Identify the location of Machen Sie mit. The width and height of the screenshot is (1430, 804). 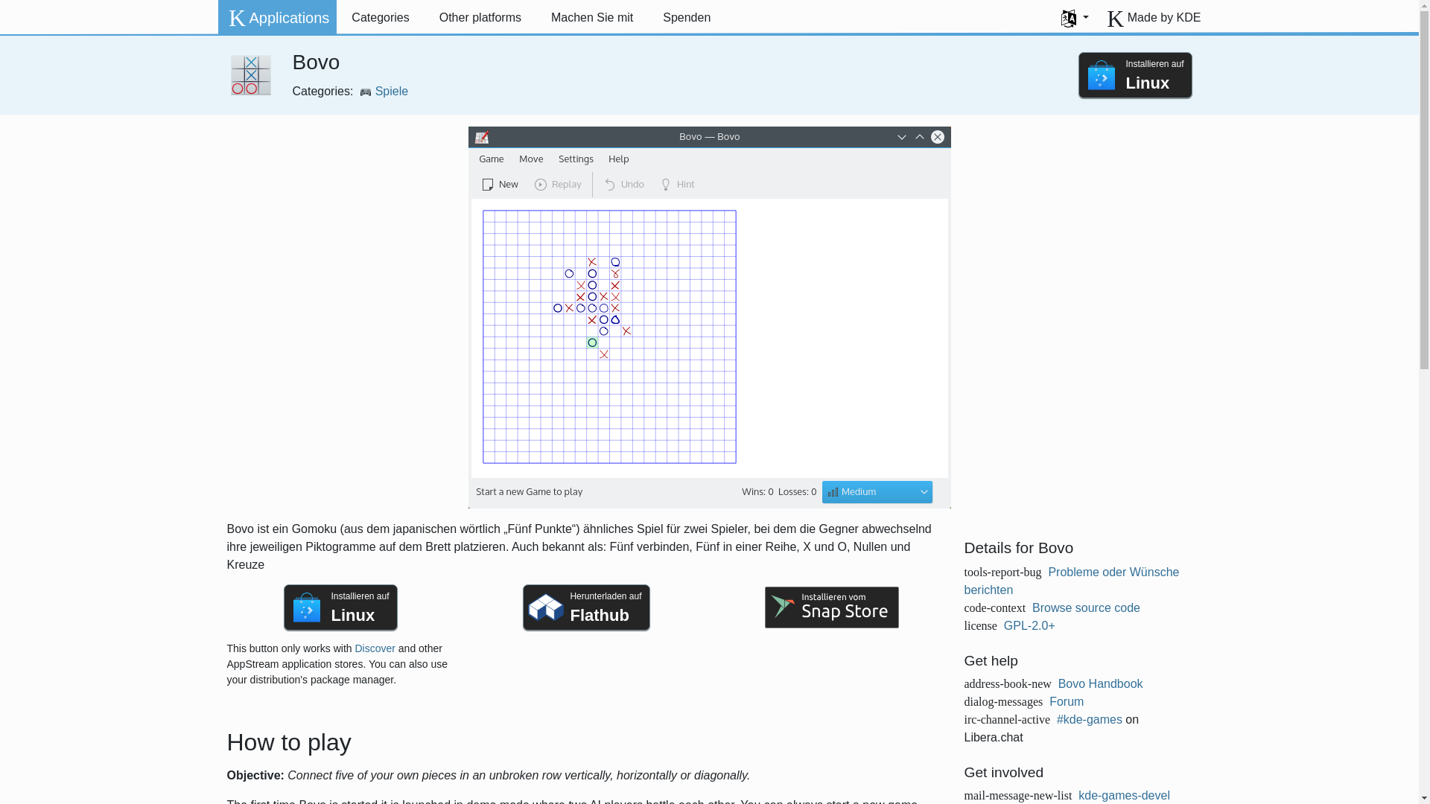
(276, 18).